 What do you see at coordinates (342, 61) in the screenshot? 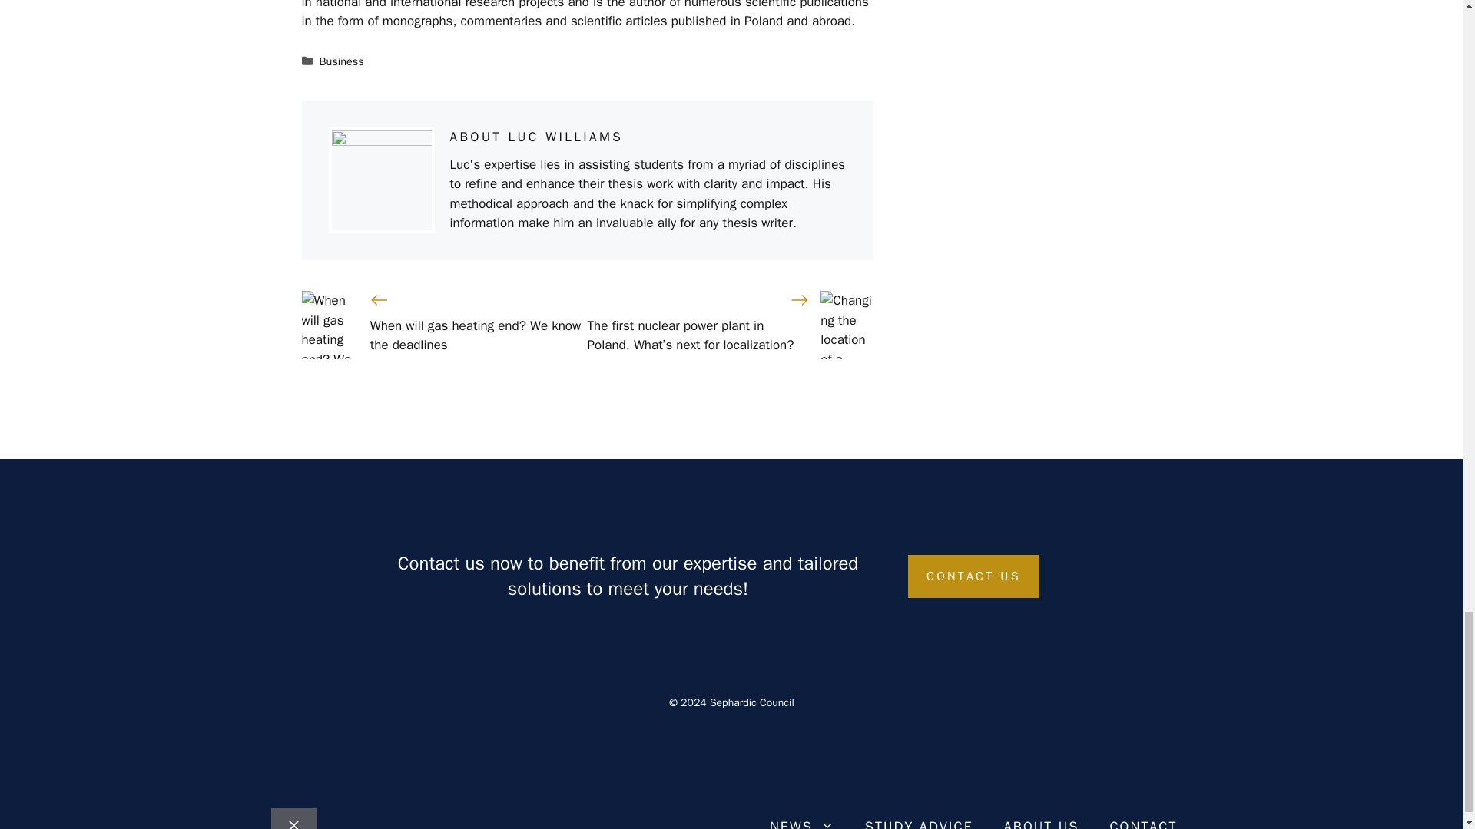
I see `Business` at bounding box center [342, 61].